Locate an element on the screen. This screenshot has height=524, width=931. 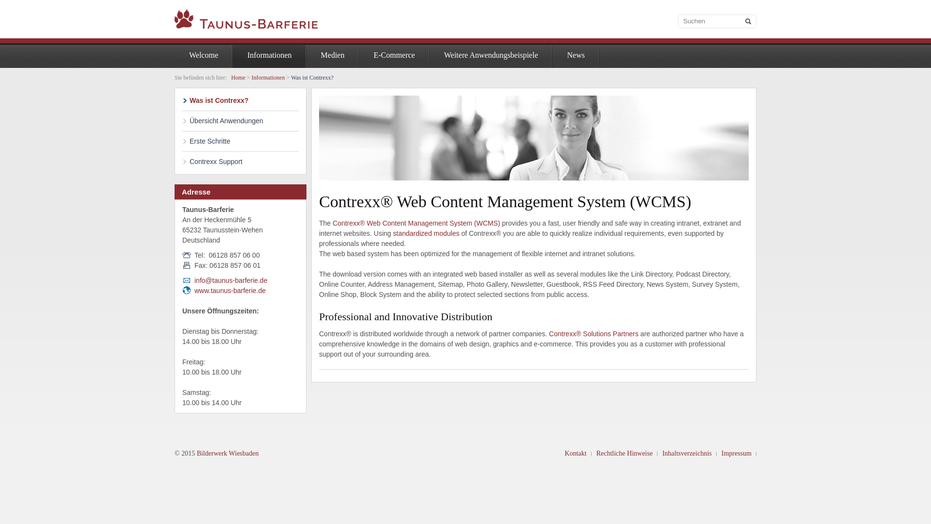
Suchen is located at coordinates (717, 21).